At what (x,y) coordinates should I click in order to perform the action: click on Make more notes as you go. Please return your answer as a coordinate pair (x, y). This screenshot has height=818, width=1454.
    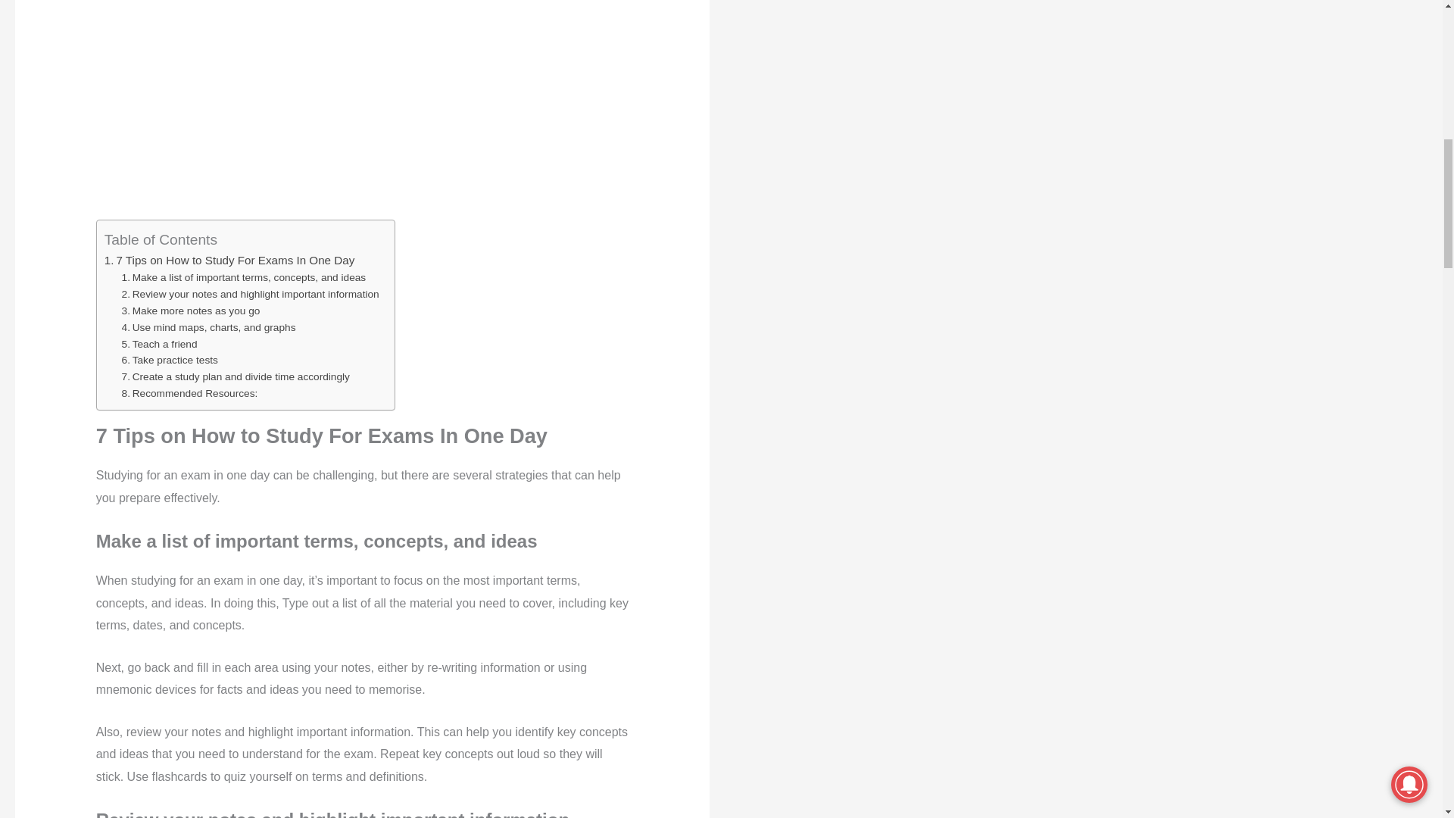
    Looking at the image, I should click on (191, 311).